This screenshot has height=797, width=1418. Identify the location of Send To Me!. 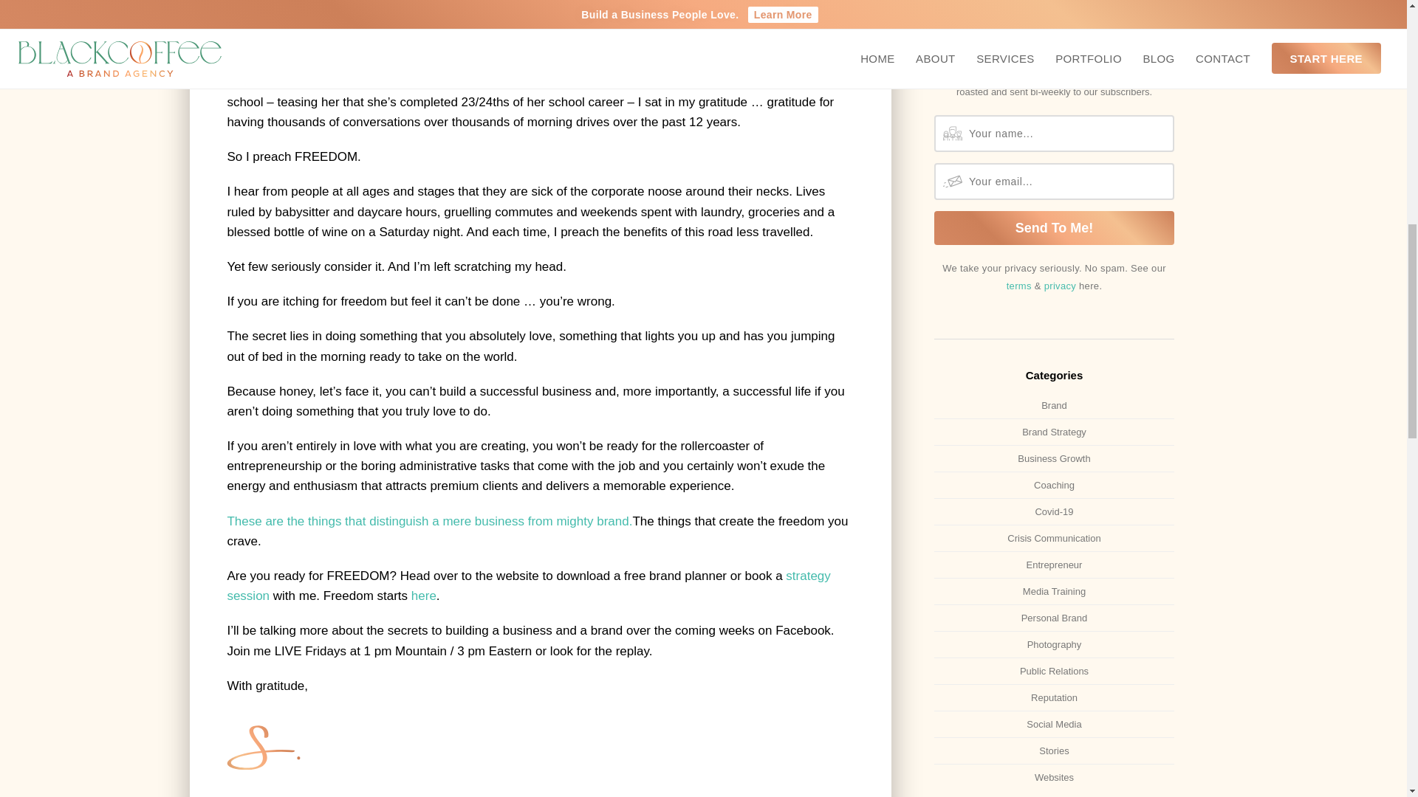
(1054, 227).